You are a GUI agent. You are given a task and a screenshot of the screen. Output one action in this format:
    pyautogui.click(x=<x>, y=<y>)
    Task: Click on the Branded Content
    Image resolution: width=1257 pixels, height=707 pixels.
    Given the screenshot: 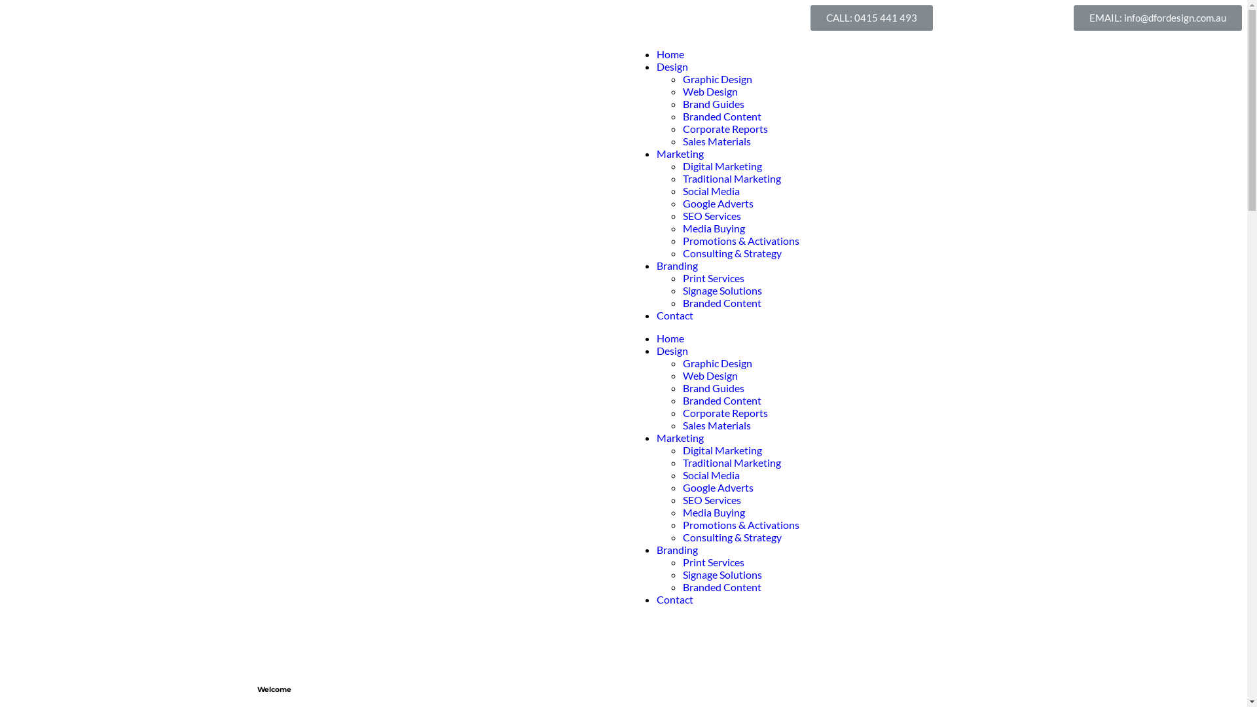 What is the action you would take?
    pyautogui.click(x=721, y=587)
    